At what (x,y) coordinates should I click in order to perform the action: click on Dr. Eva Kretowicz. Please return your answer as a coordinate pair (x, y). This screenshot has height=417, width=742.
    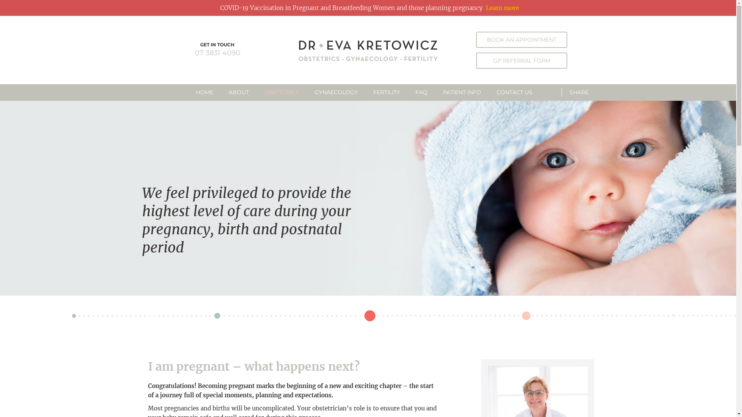
    Looking at the image, I should click on (368, 50).